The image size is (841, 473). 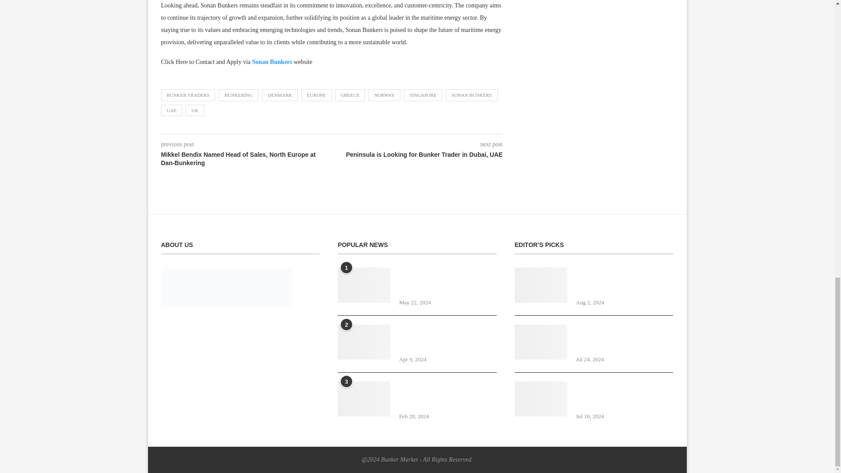 I want to click on NORWAY, so click(x=384, y=95).